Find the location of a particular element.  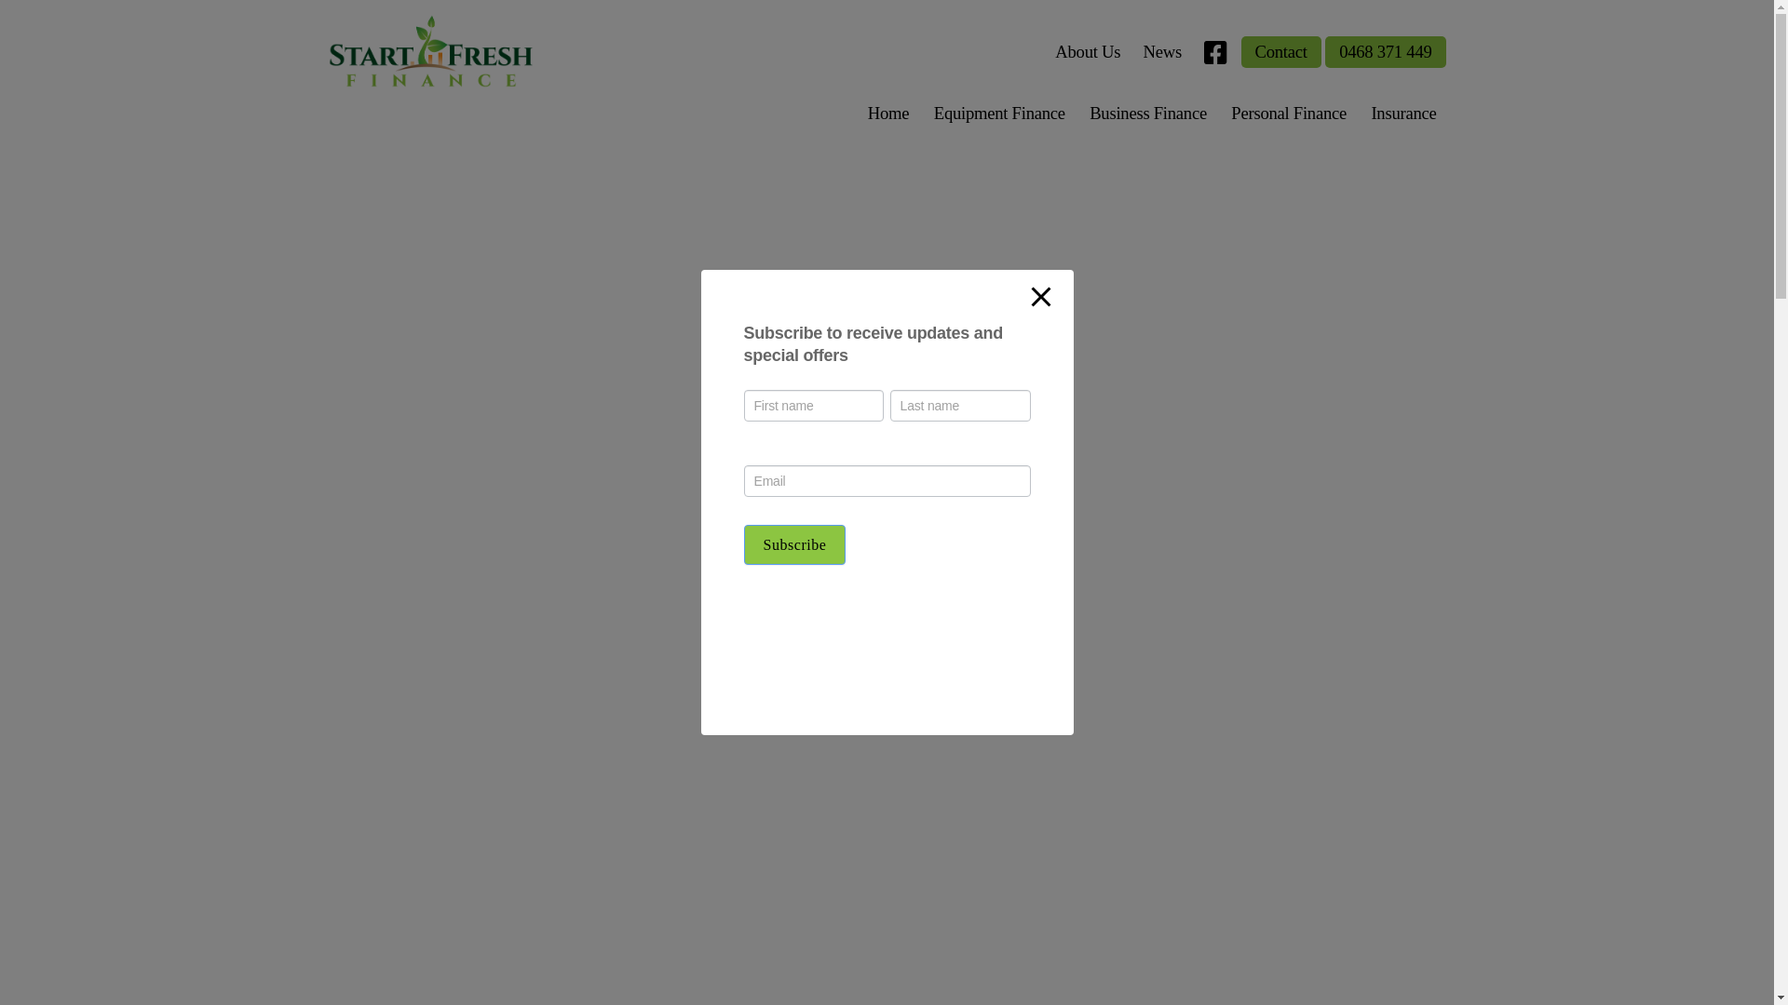

0468 371 449 is located at coordinates (1386, 52).